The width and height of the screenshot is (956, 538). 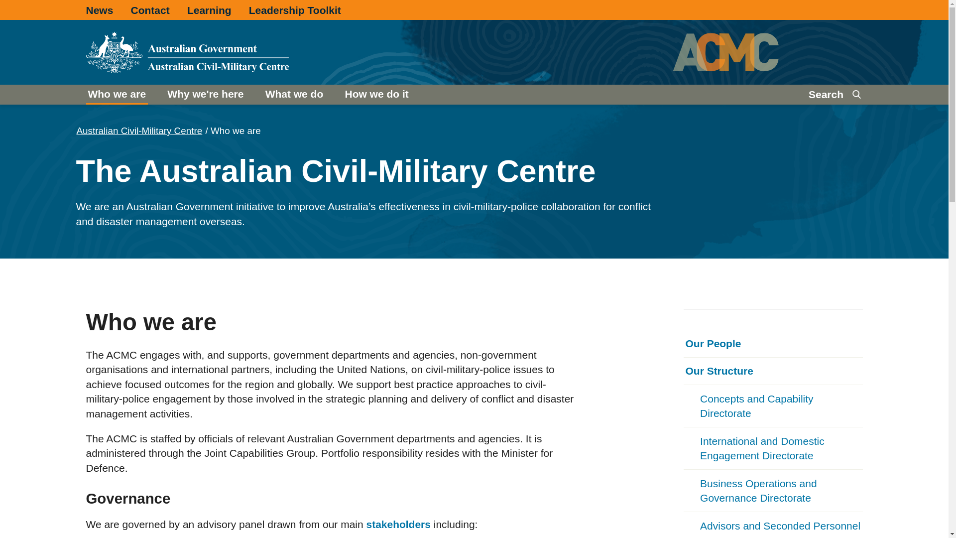 I want to click on News, so click(x=99, y=10).